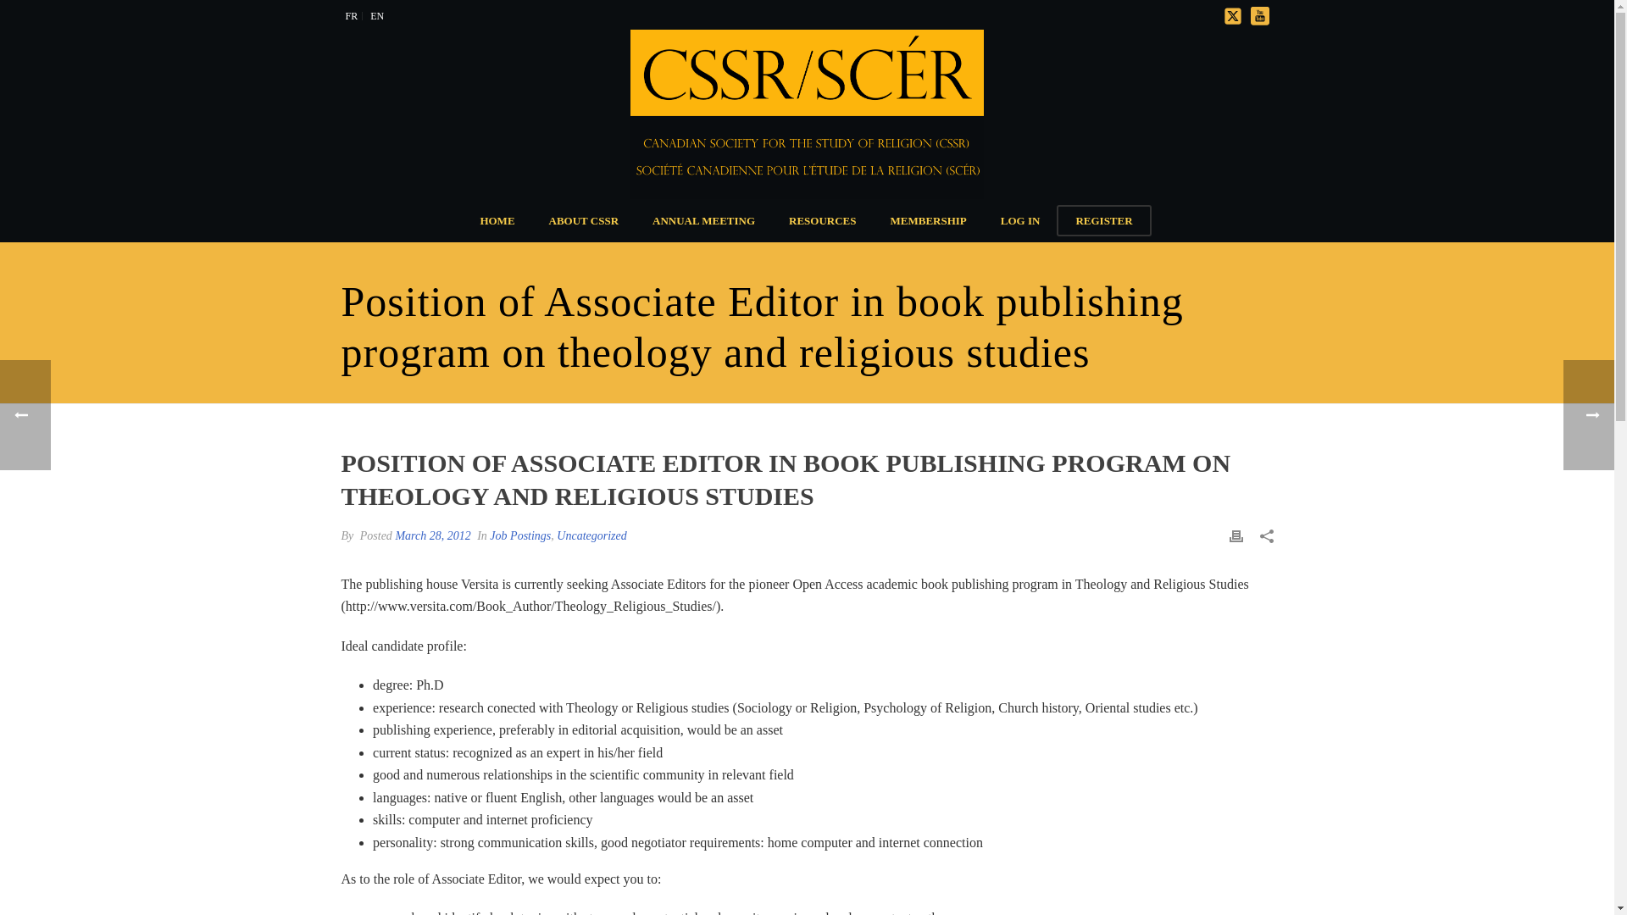  What do you see at coordinates (583, 220) in the screenshot?
I see `ABOUT CSSR` at bounding box center [583, 220].